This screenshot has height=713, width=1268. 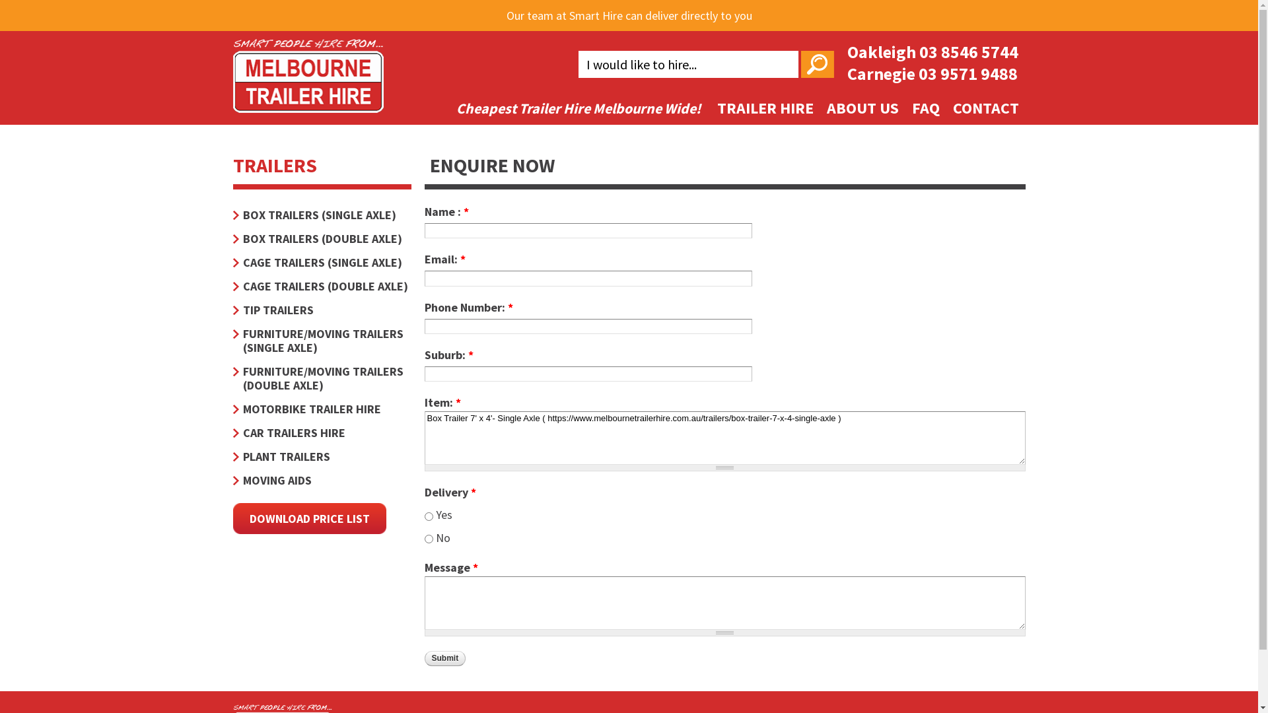 What do you see at coordinates (322, 457) in the screenshot?
I see `PLANT TRAILERS` at bounding box center [322, 457].